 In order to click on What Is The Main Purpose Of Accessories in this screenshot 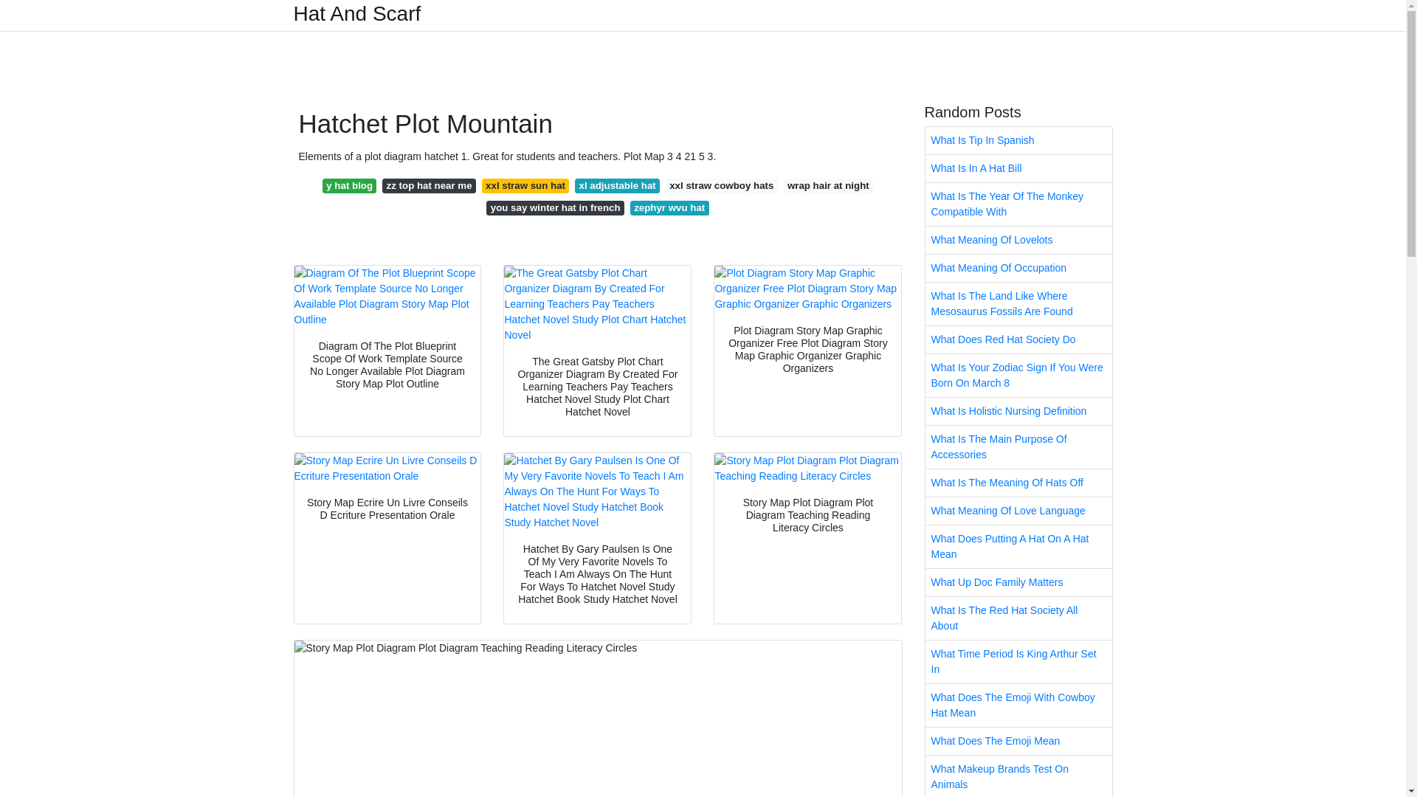, I will do `click(1018, 447)`.